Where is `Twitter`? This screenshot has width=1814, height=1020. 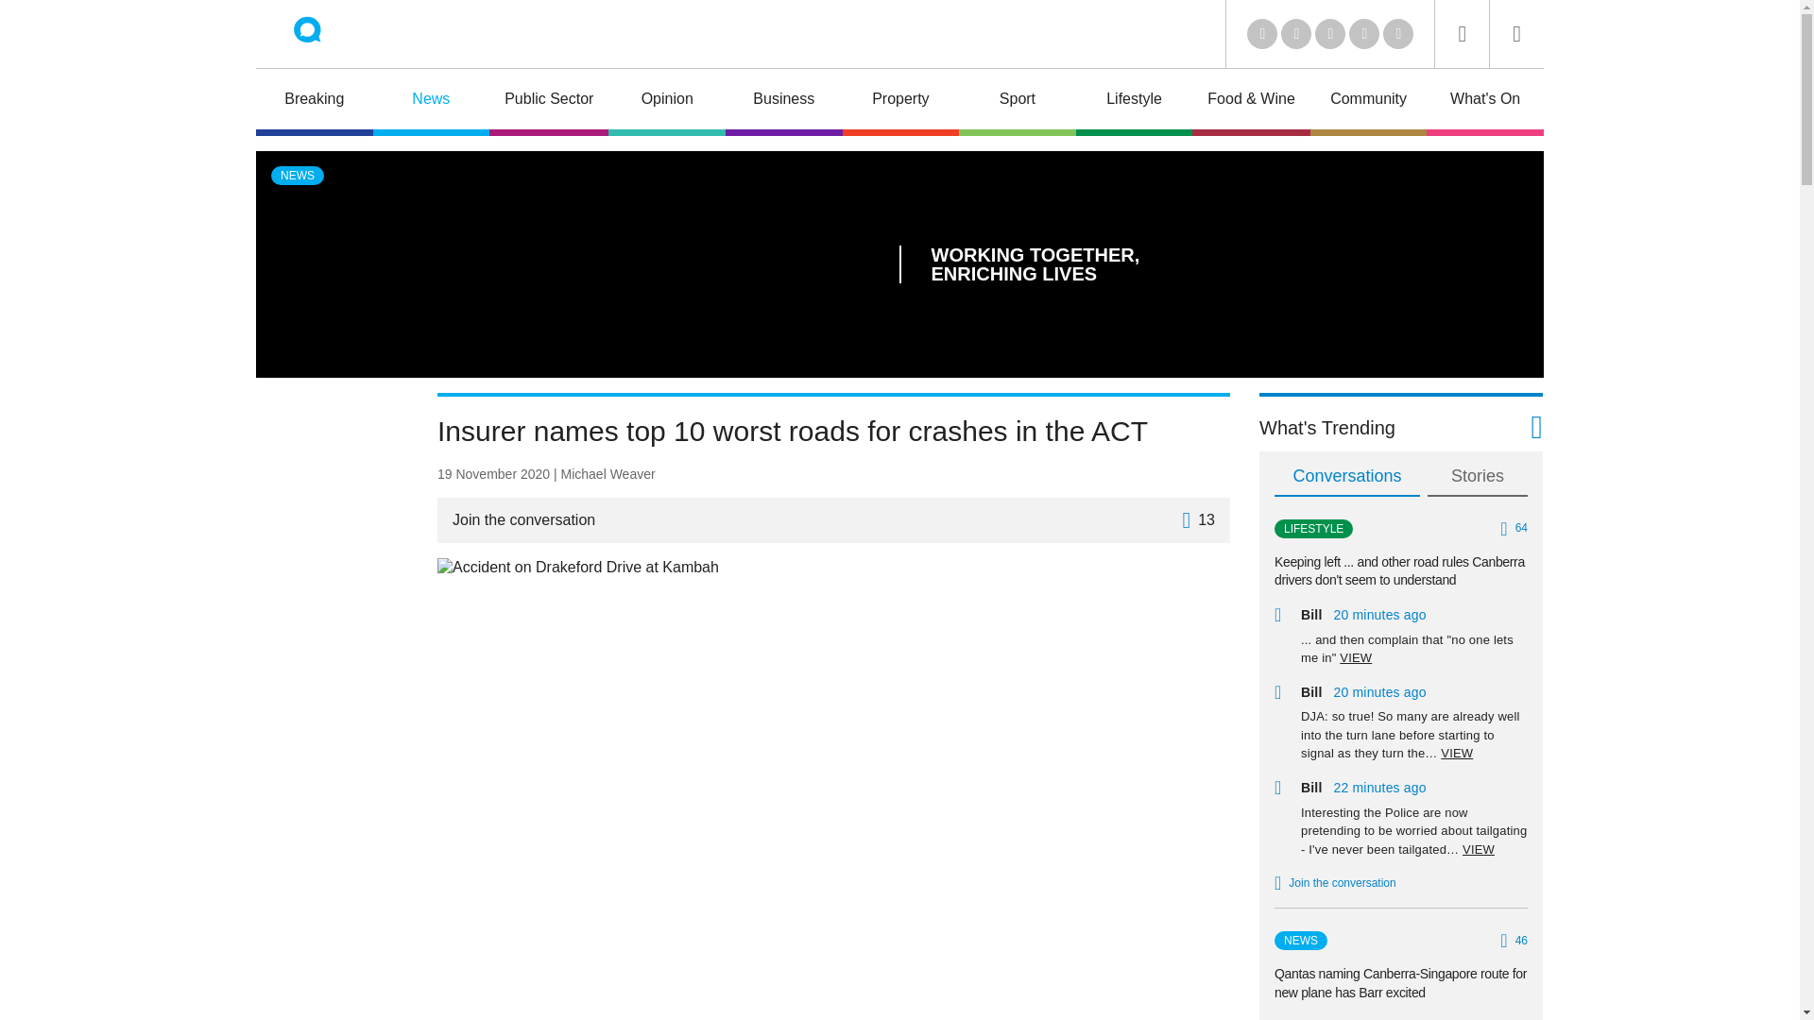
Twitter is located at coordinates (1296, 34).